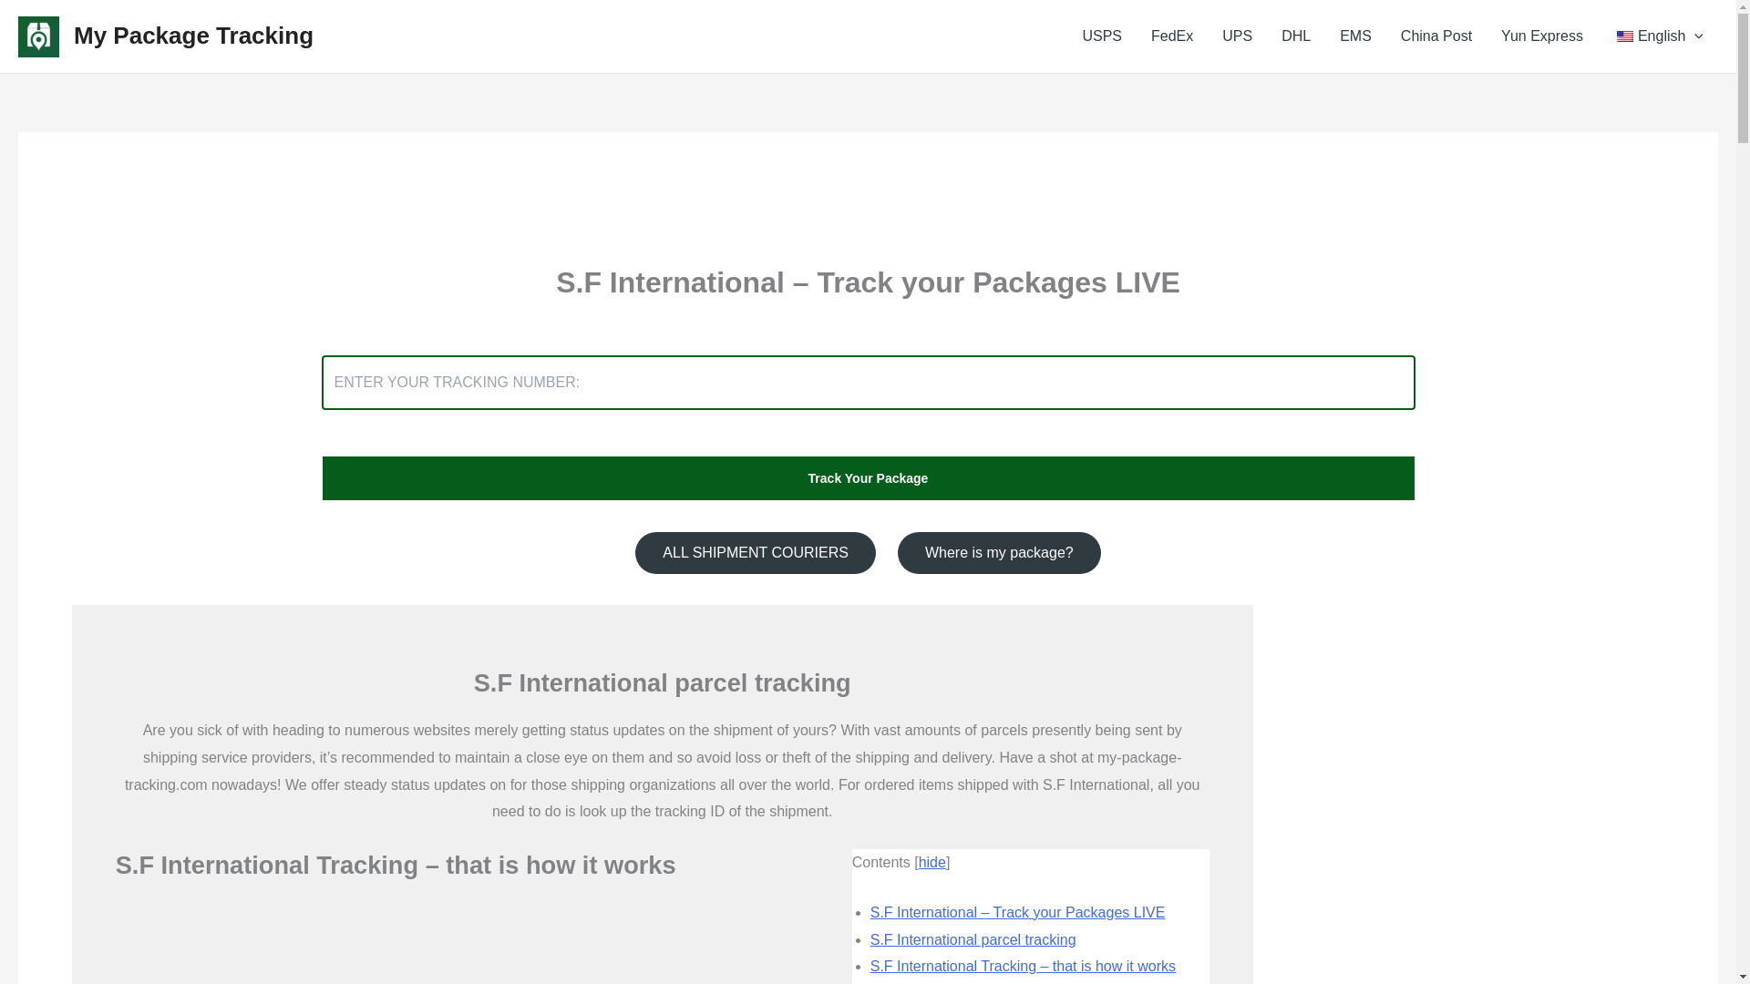  Describe the element at coordinates (1171, 36) in the screenshot. I see `FedEx` at that location.